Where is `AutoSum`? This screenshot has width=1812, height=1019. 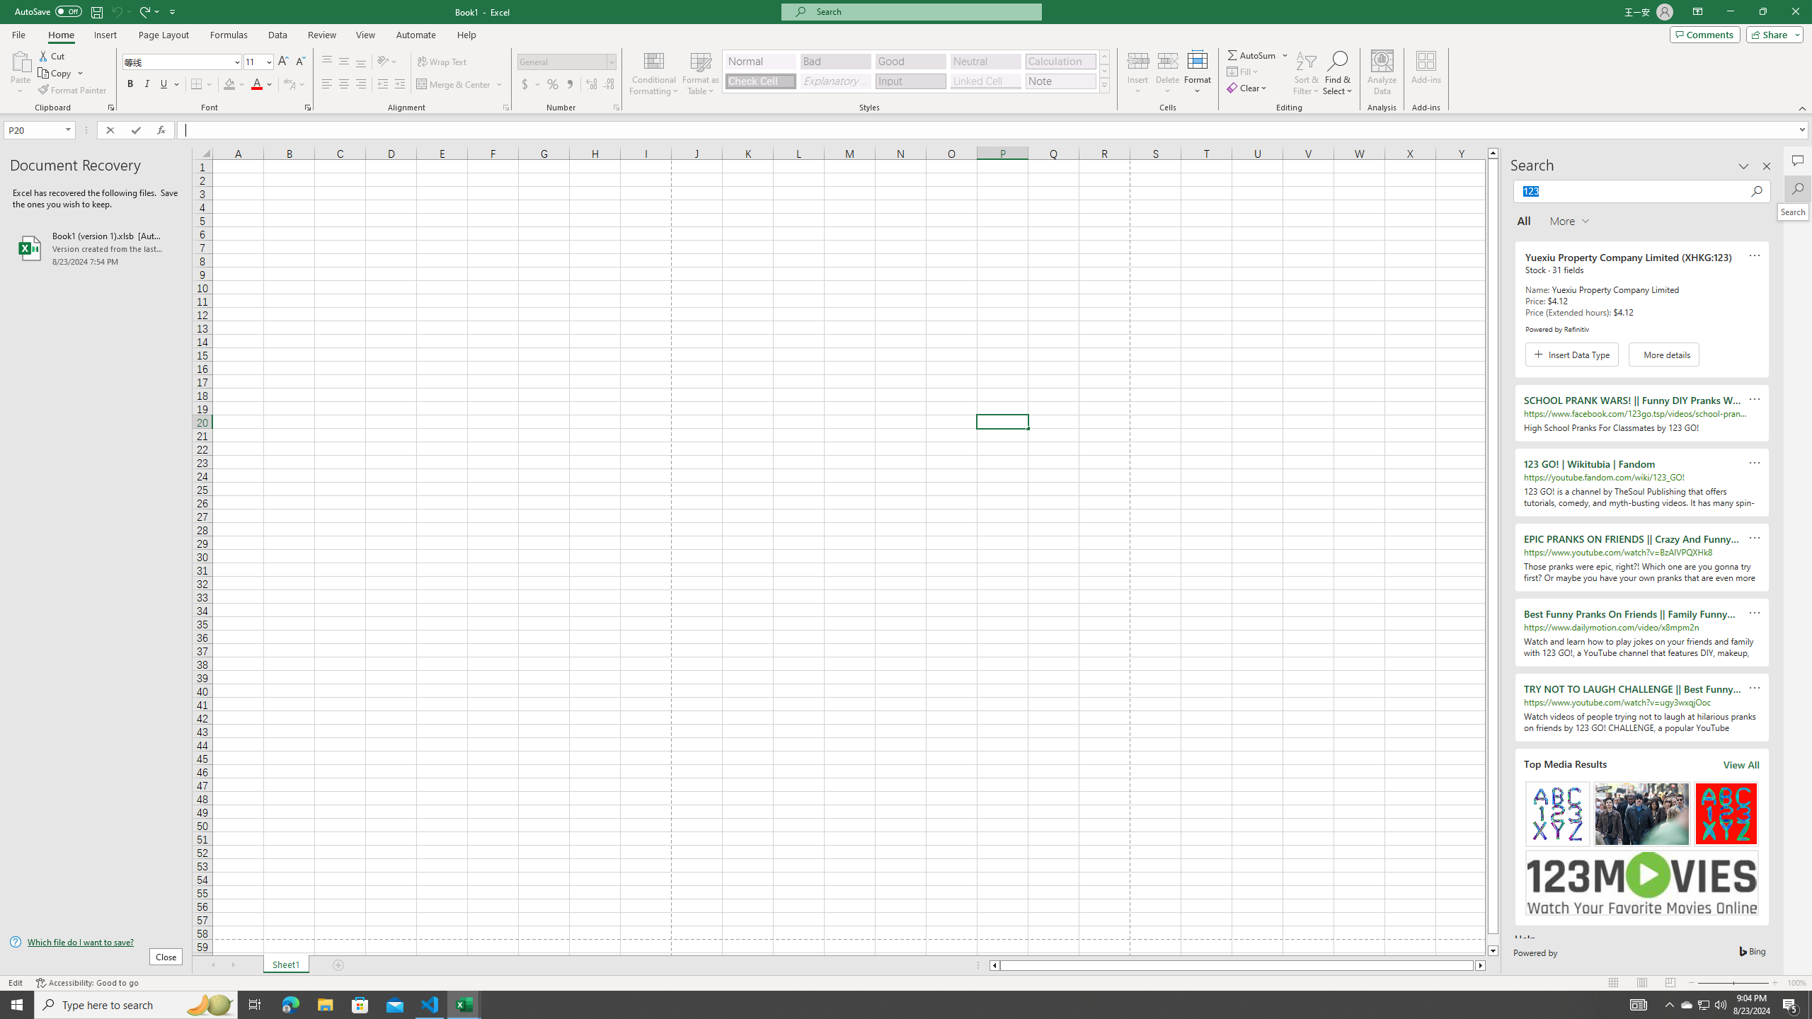 AutoSum is located at coordinates (1258, 55).